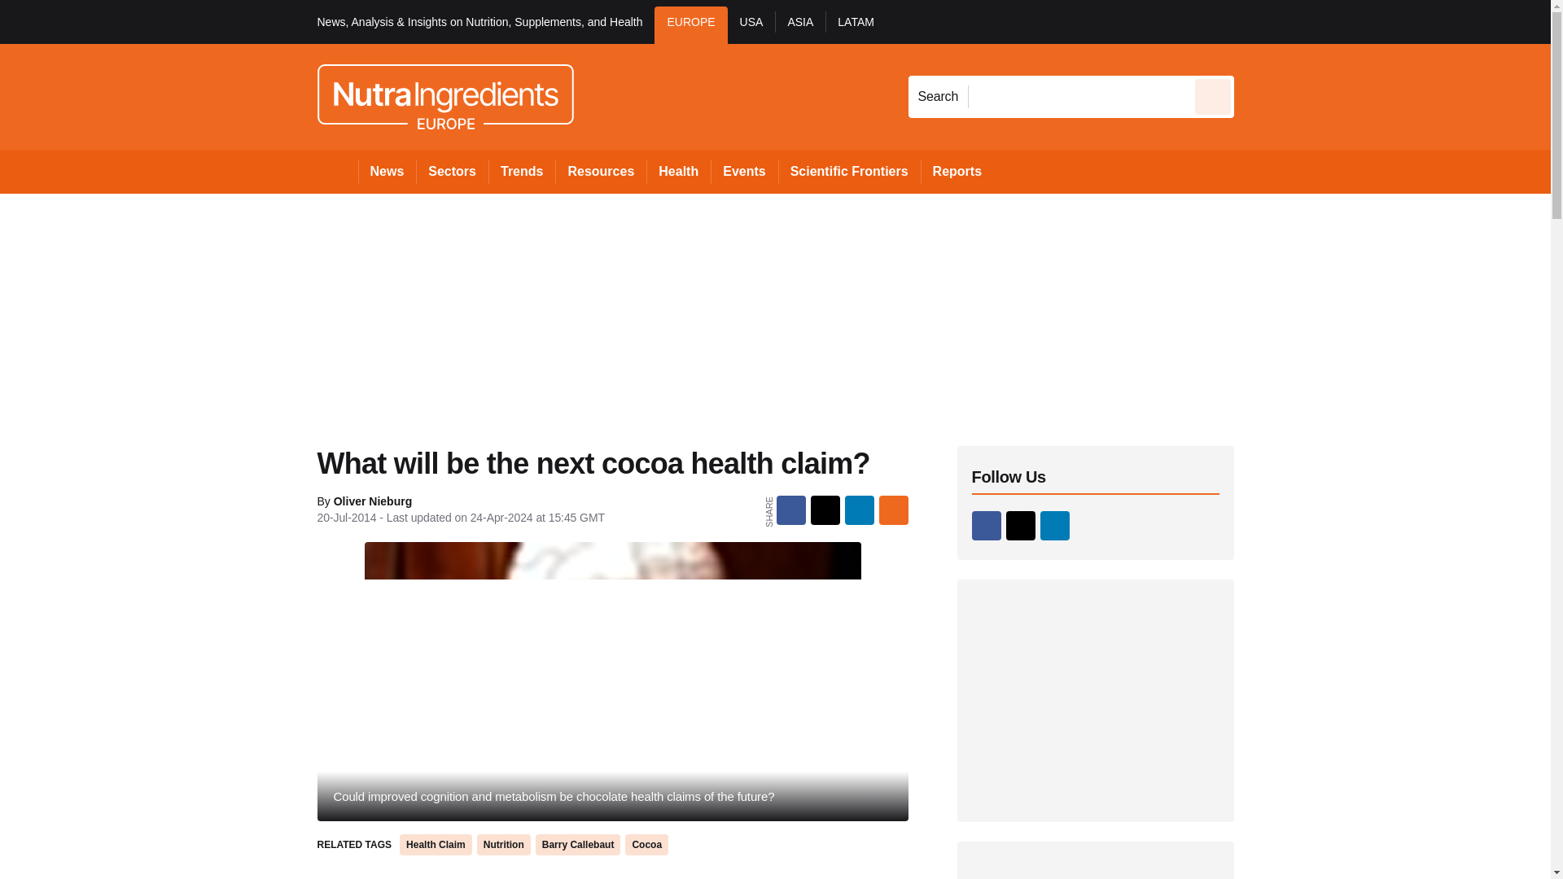  Describe the element at coordinates (1258, 21) in the screenshot. I see `Sign in` at that location.